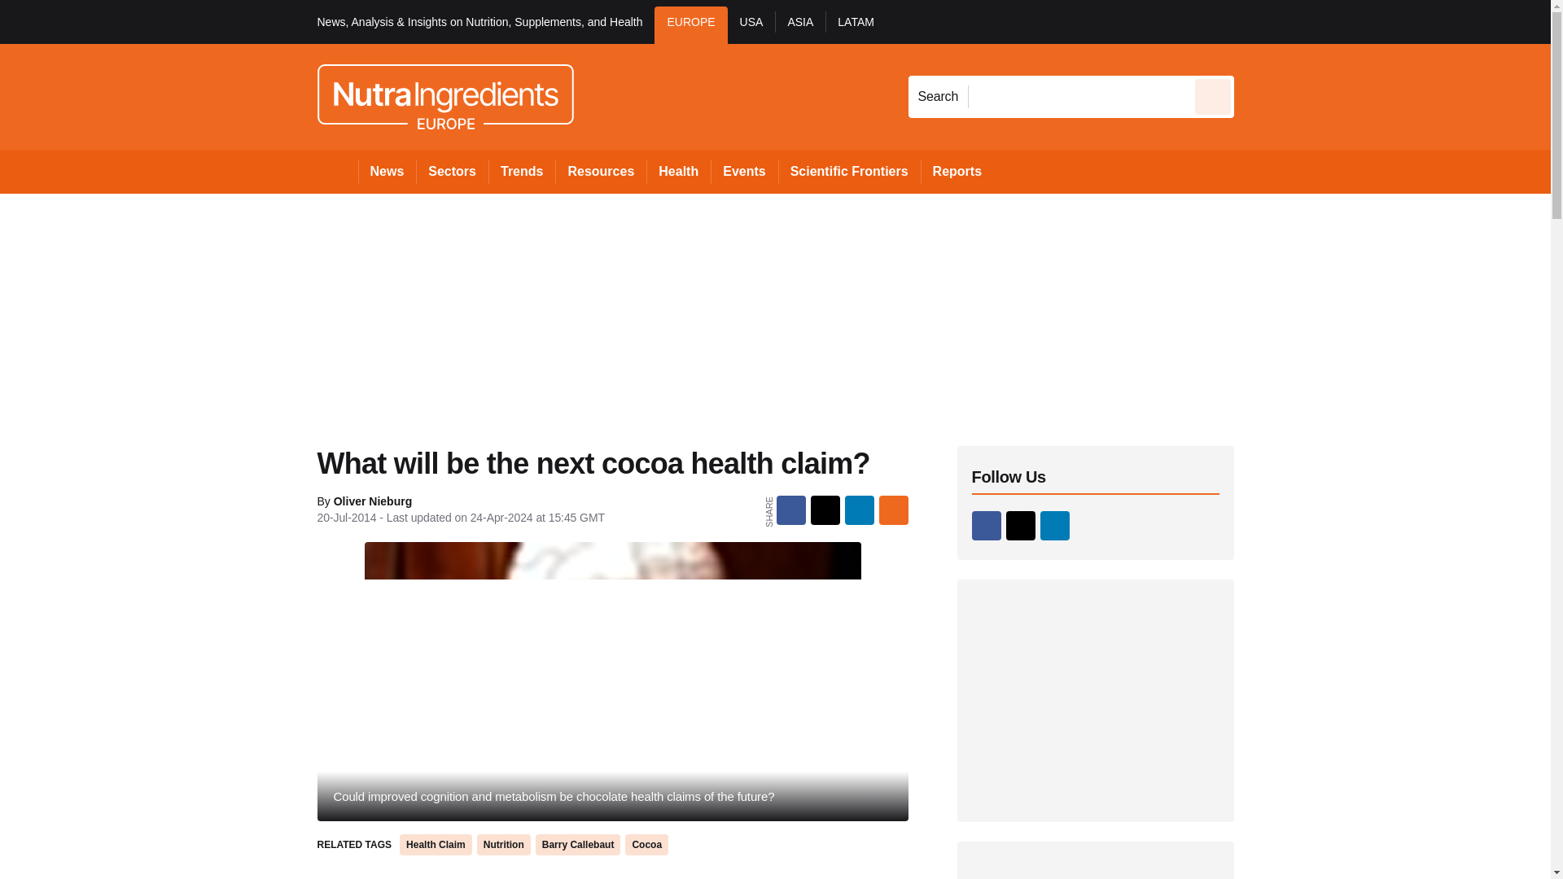  Describe the element at coordinates (1258, 21) in the screenshot. I see `Sign in` at that location.